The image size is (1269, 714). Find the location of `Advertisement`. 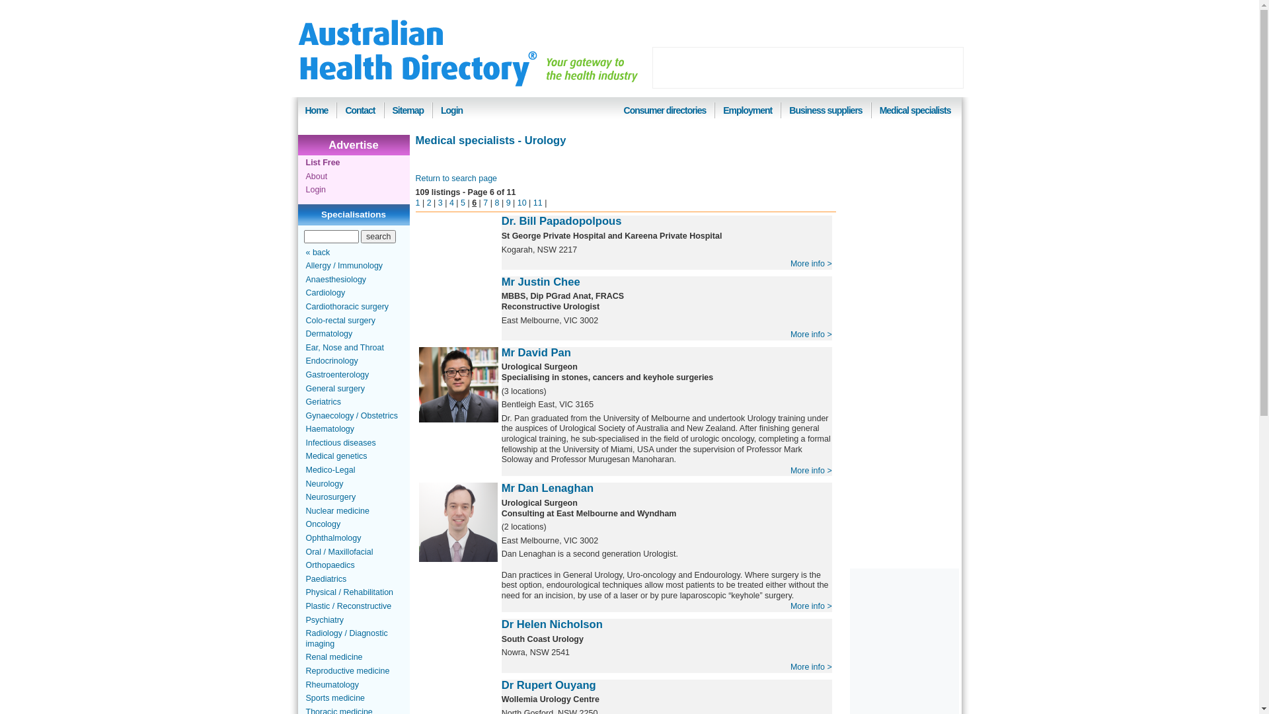

Advertisement is located at coordinates (900, 338).